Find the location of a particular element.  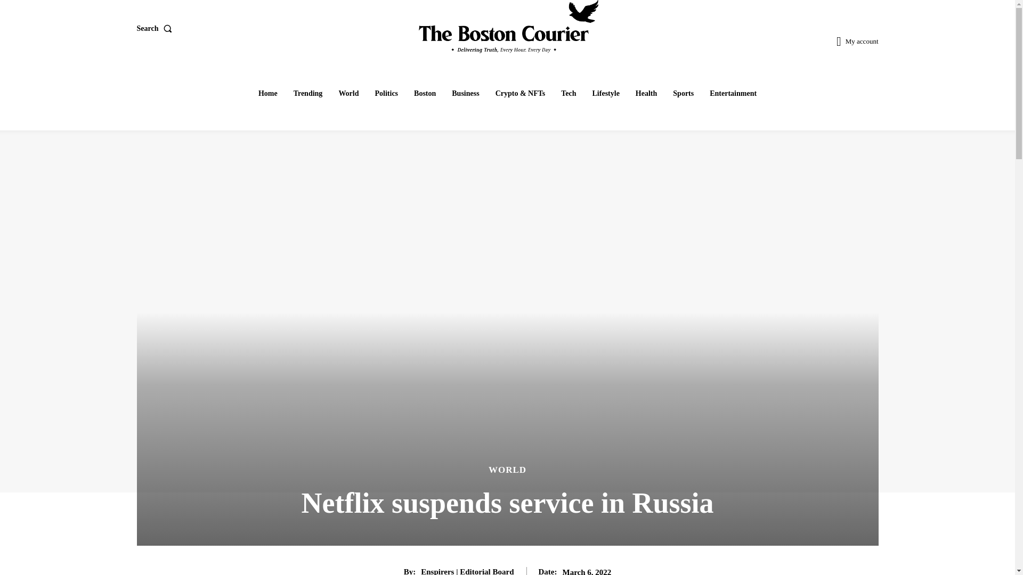

Search is located at coordinates (156, 29).